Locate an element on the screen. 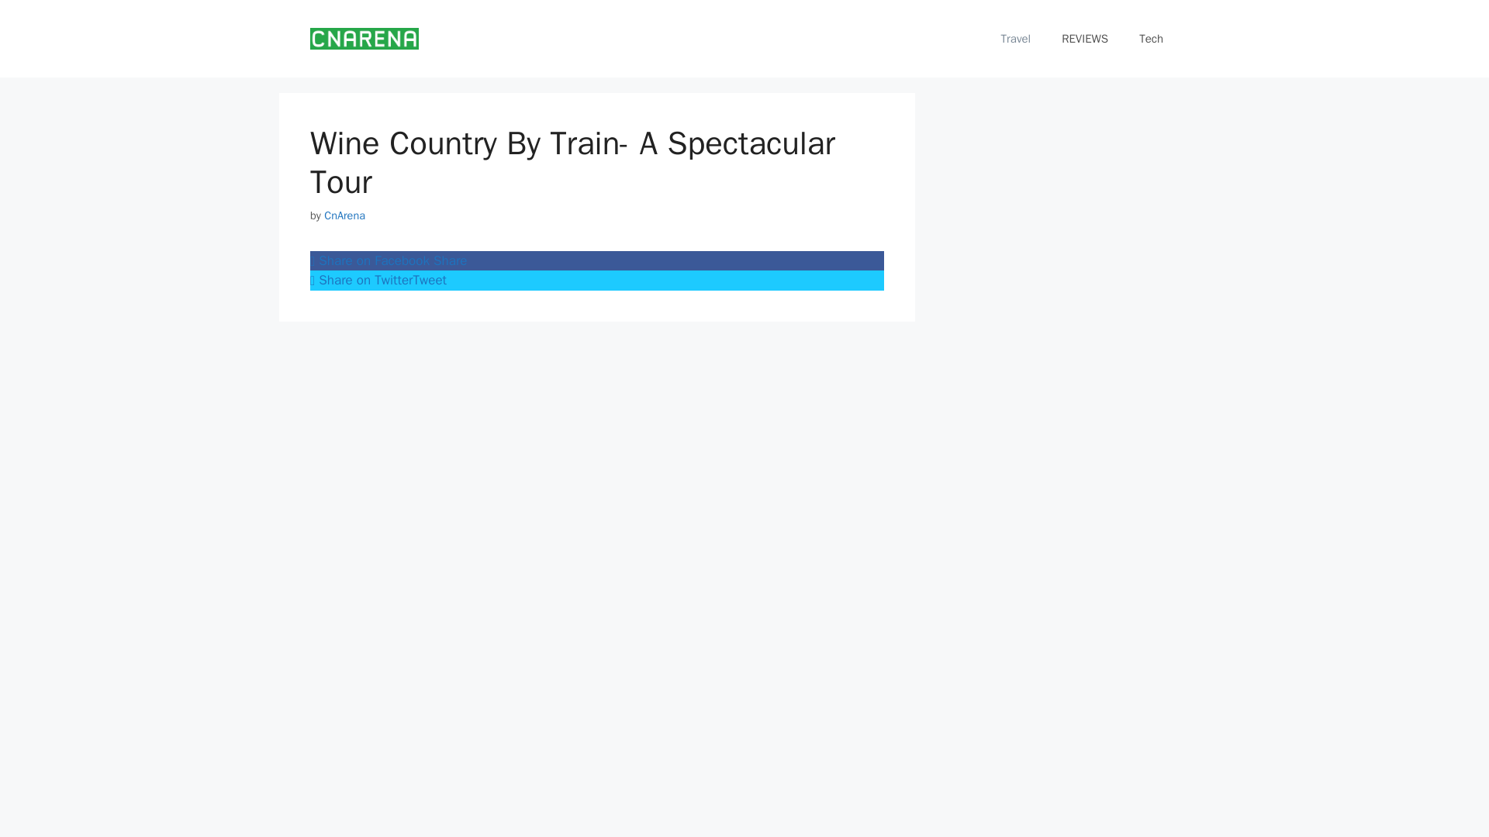 This screenshot has height=837, width=1489. CNARENA is located at coordinates (364, 37).